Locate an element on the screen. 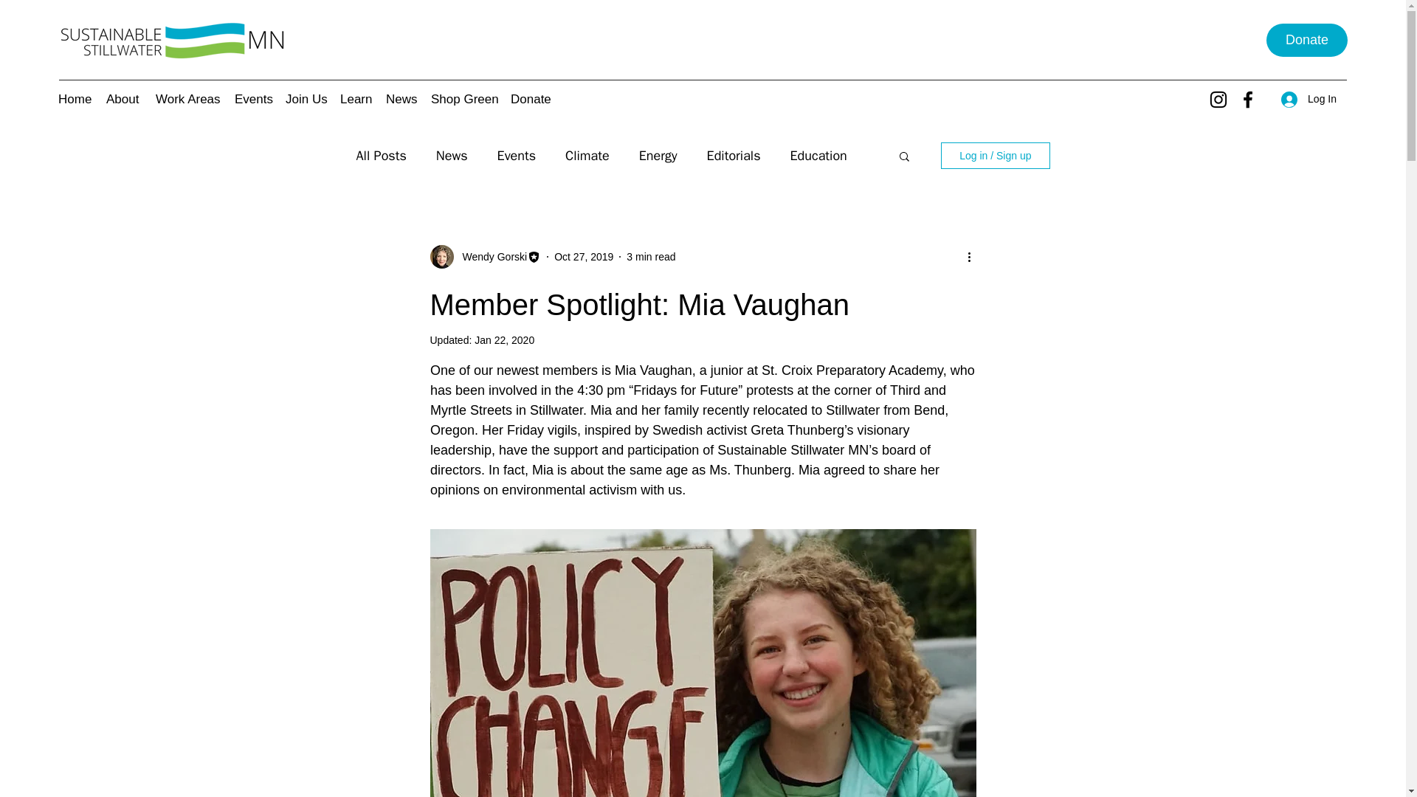  Learn is located at coordinates (356, 99).